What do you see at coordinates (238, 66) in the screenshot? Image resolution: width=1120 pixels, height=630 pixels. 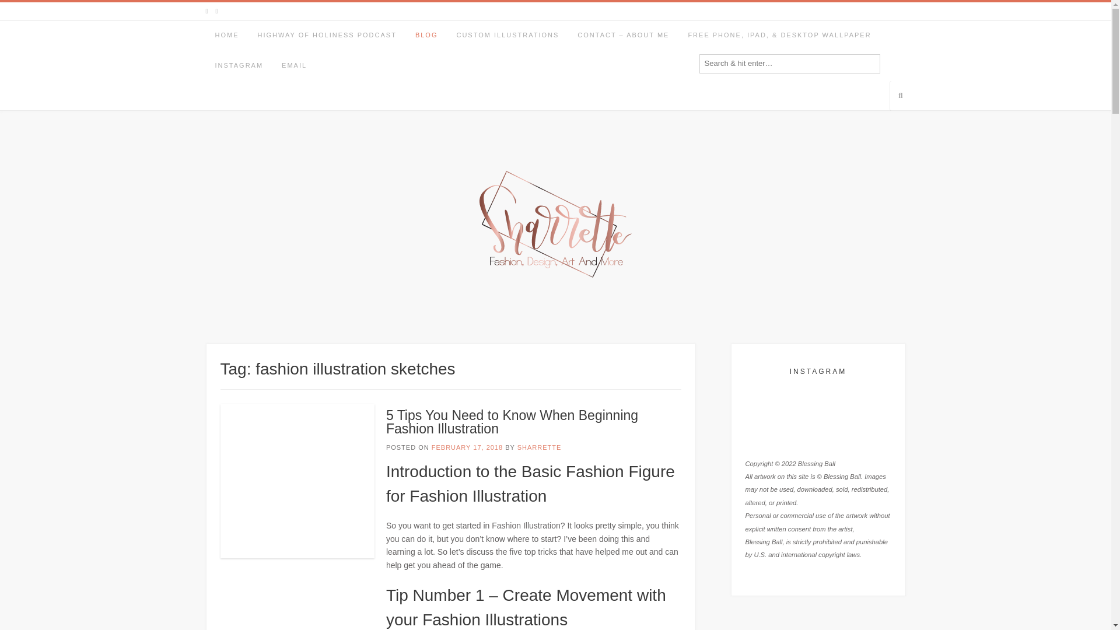 I see `INSTAGRAM` at bounding box center [238, 66].